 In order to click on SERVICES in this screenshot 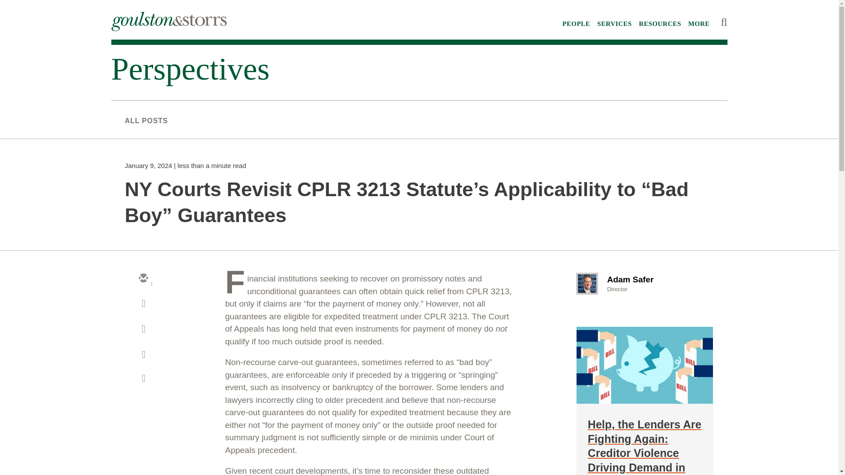, I will do `click(614, 24)`.